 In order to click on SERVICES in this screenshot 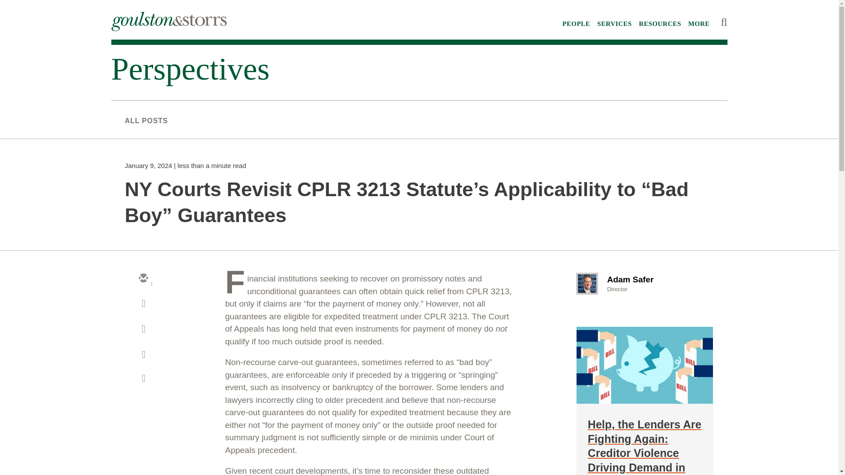, I will do `click(614, 24)`.